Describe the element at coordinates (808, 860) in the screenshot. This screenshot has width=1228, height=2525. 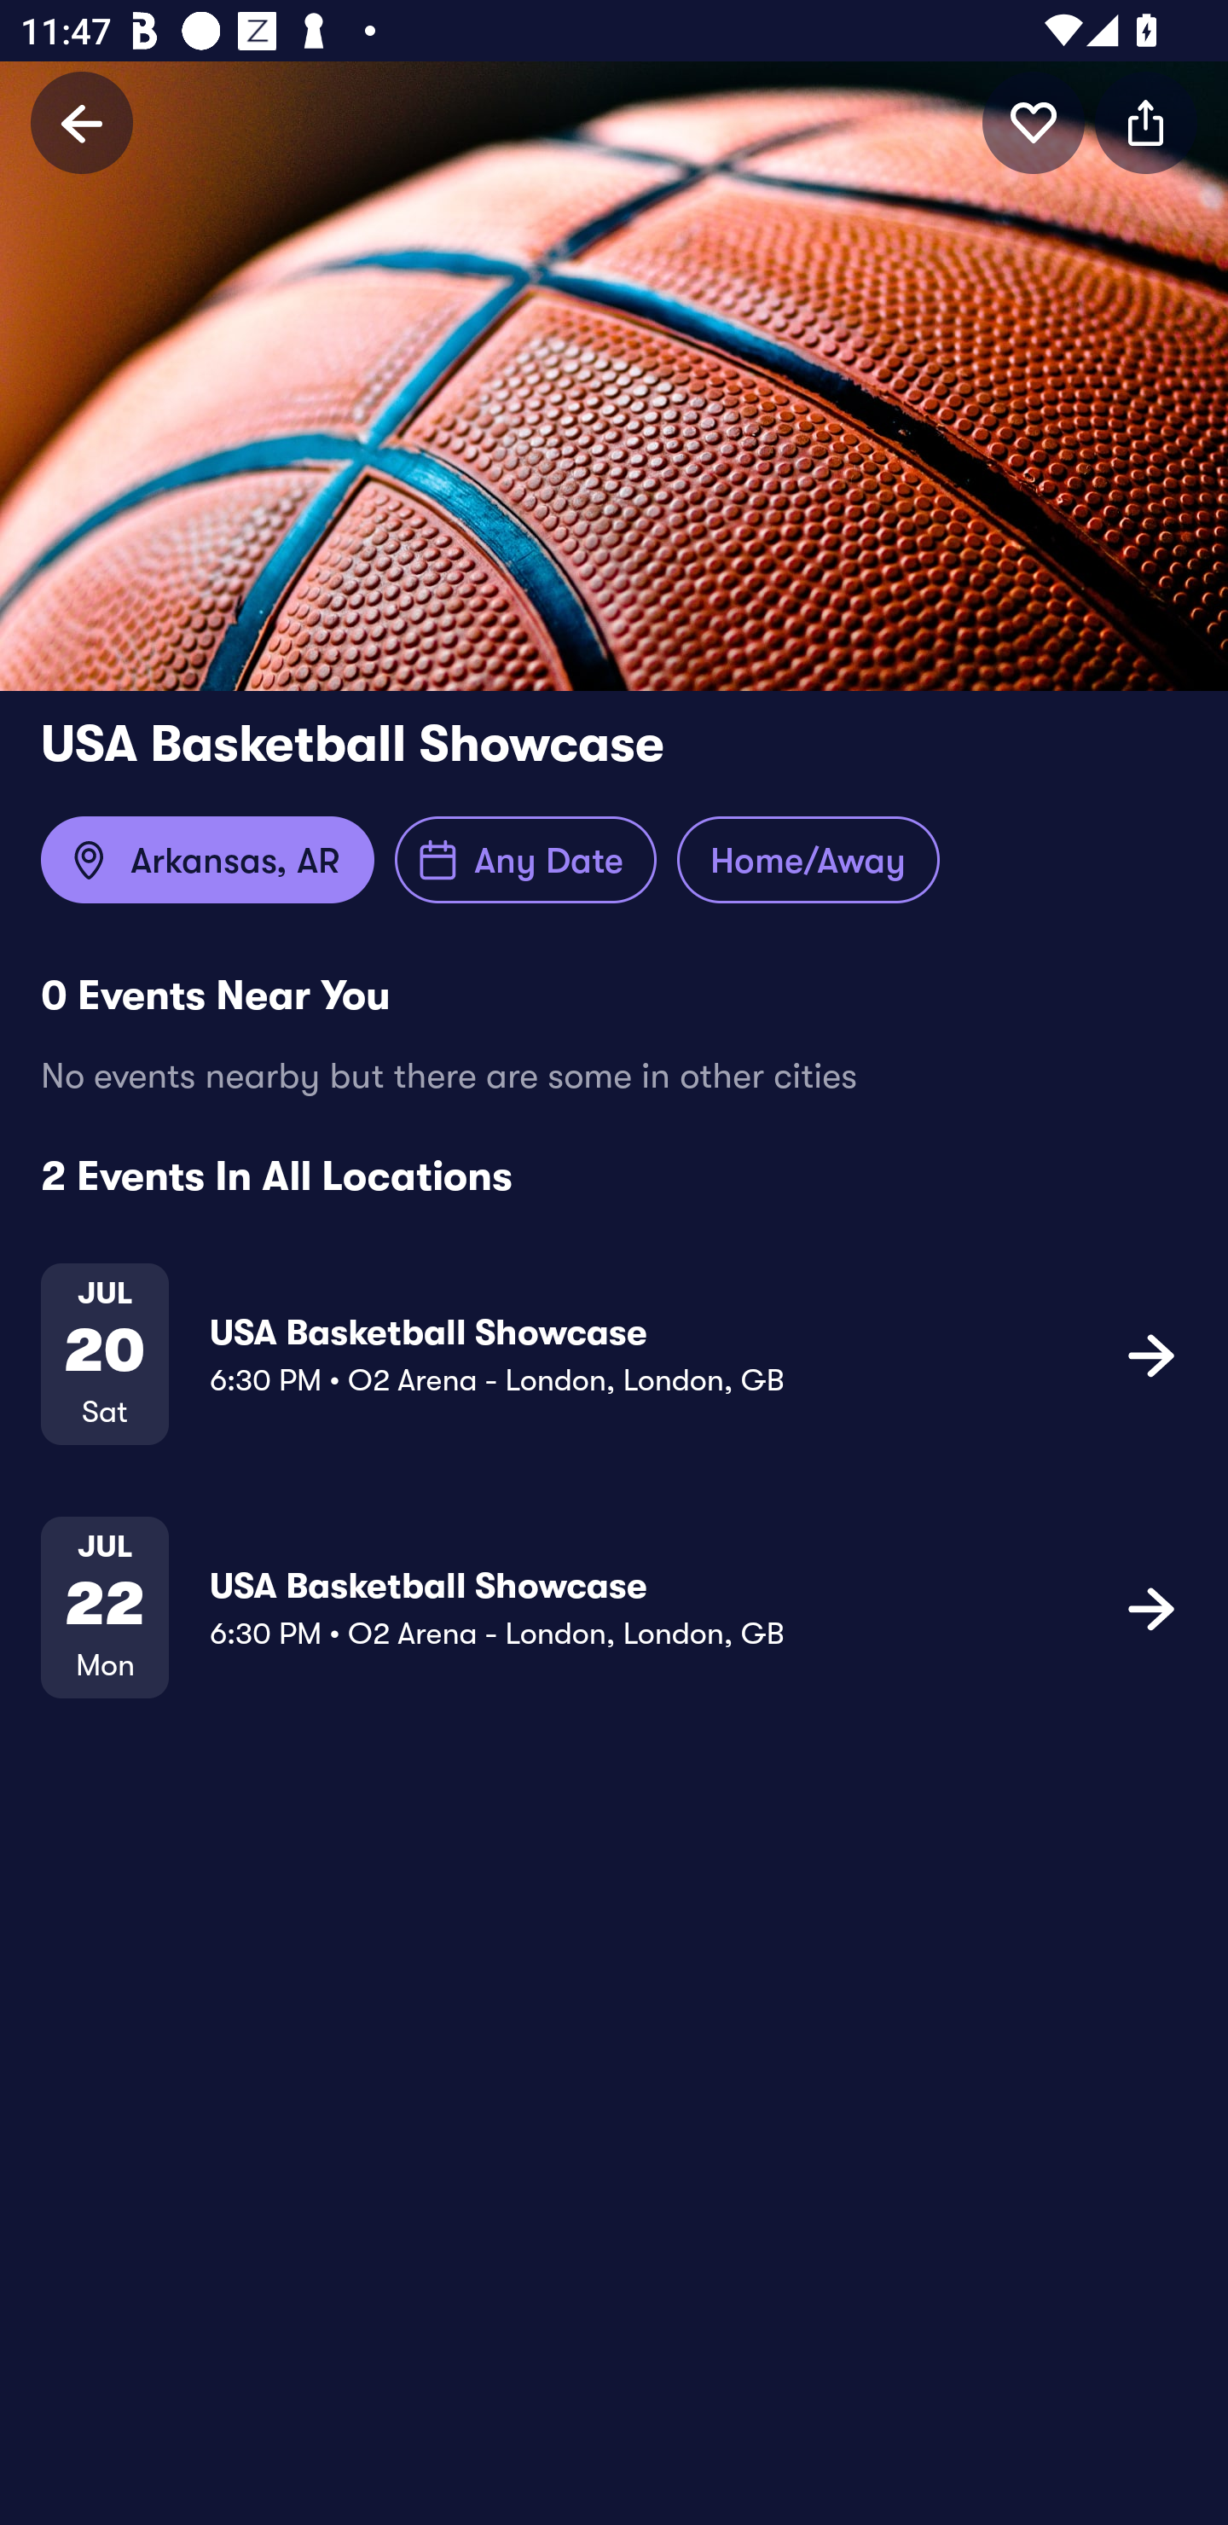
I see `Home/Away` at that location.